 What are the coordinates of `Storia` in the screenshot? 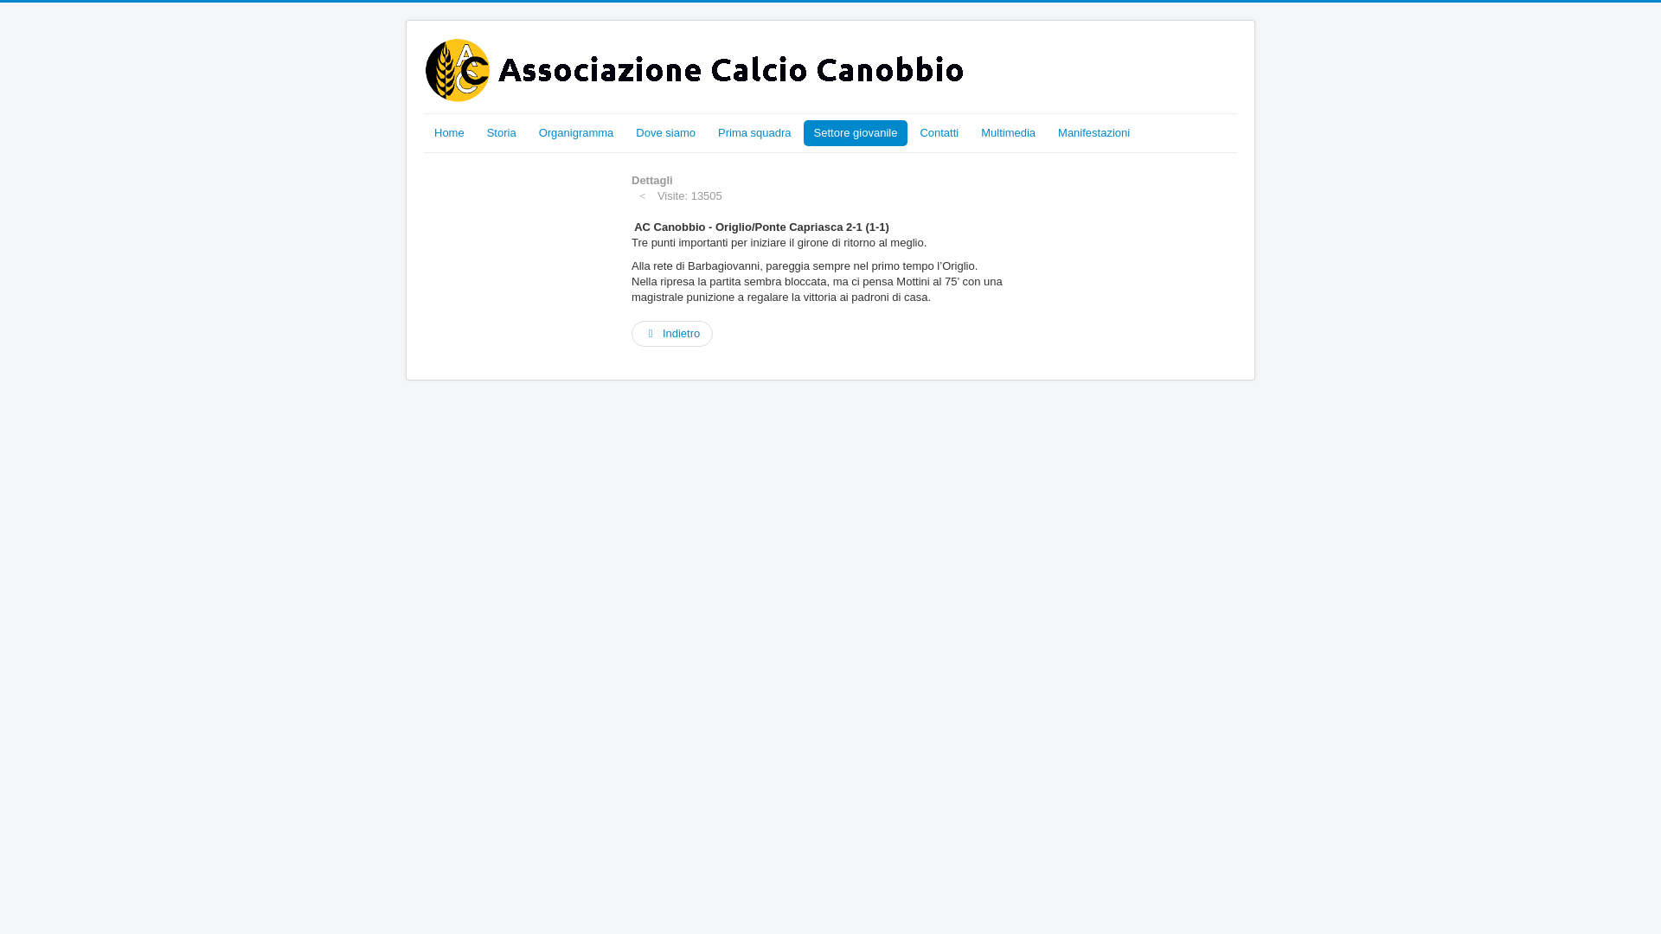 It's located at (502, 133).